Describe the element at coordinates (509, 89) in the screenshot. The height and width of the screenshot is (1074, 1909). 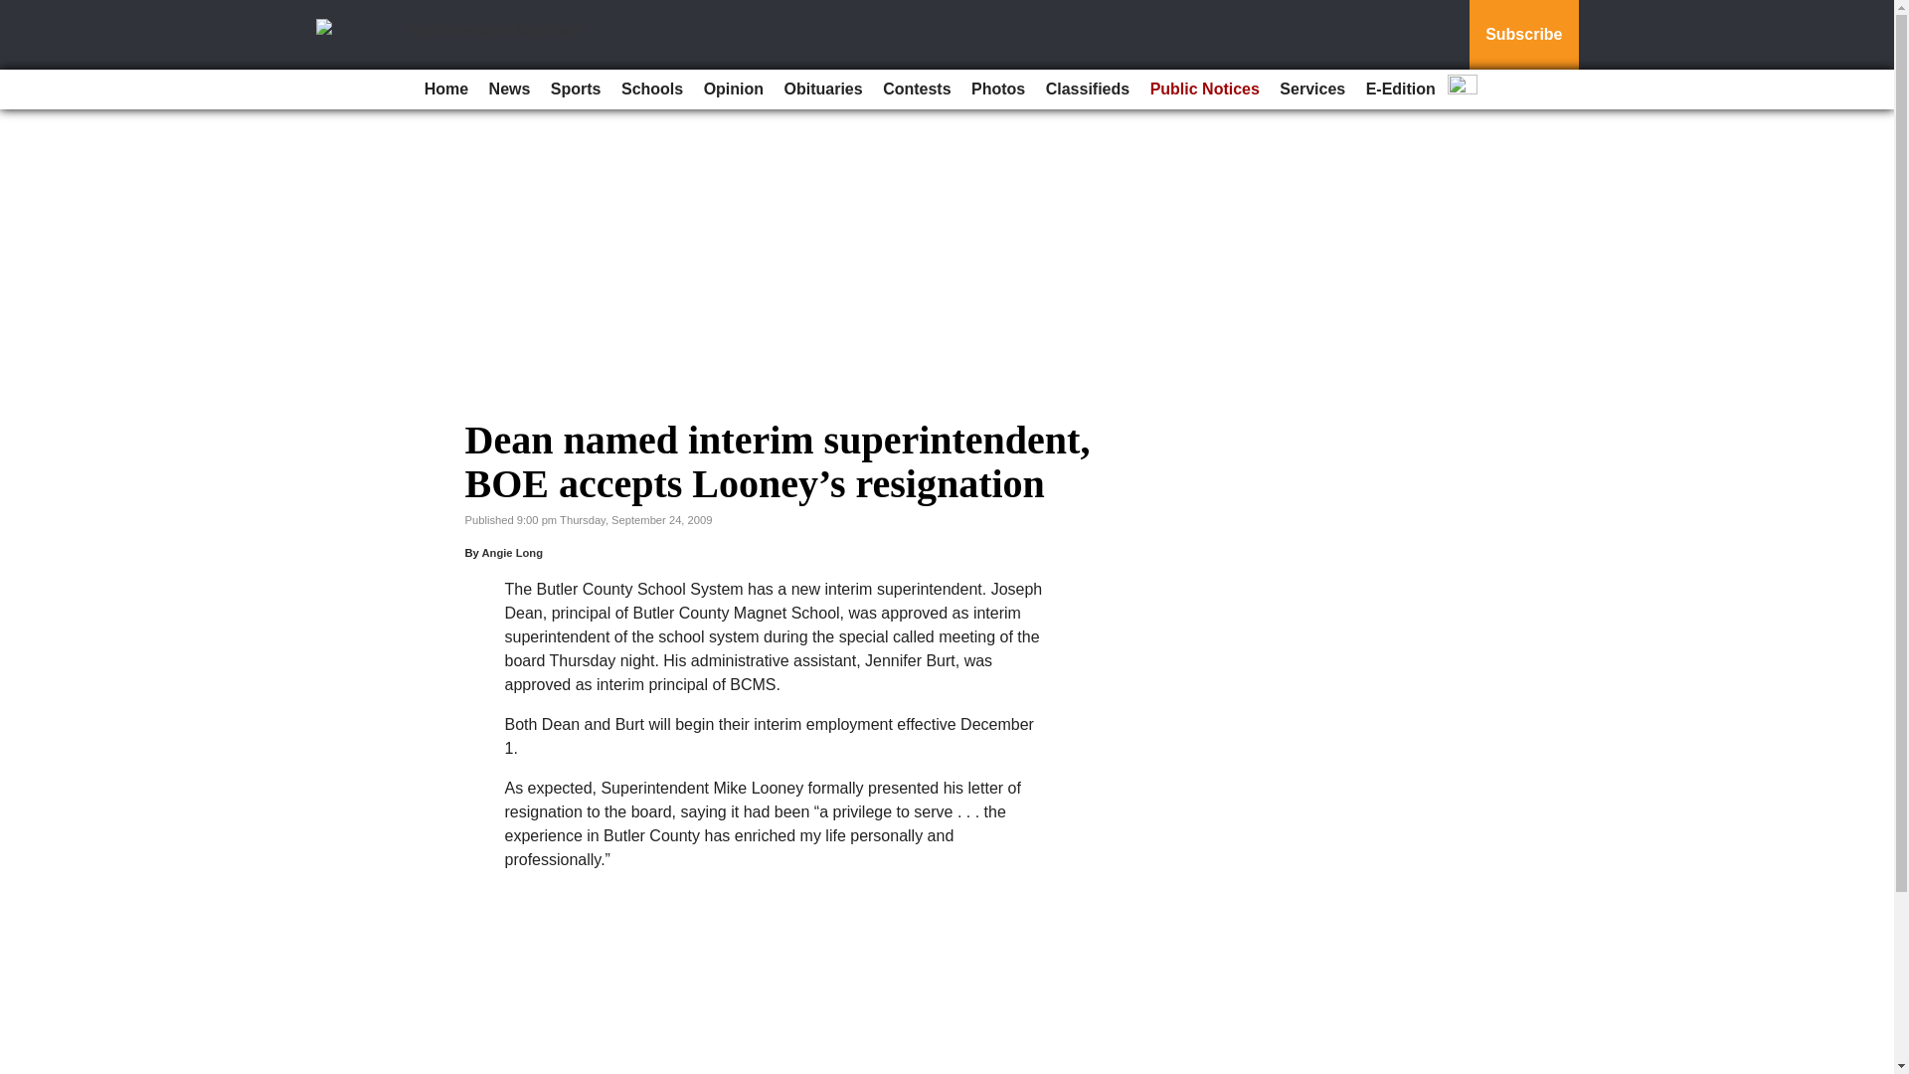
I see `News` at that location.